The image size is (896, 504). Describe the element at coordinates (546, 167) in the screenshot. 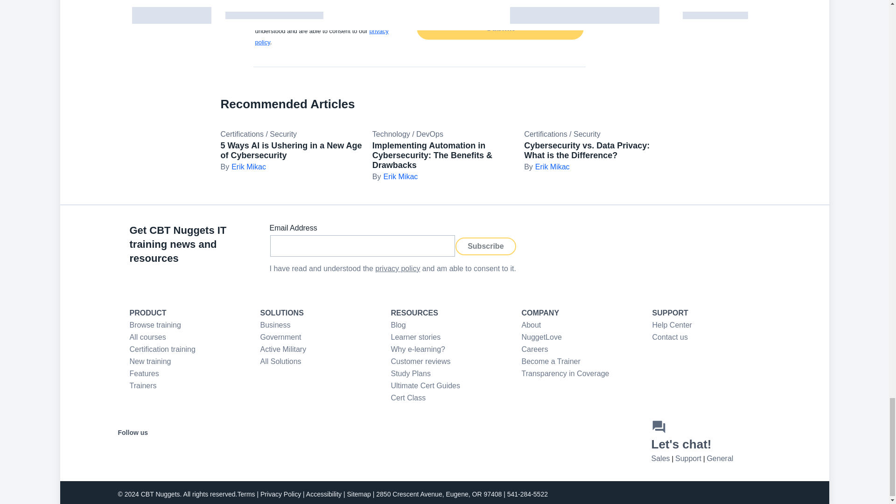

I see `Erik Mikac` at that location.